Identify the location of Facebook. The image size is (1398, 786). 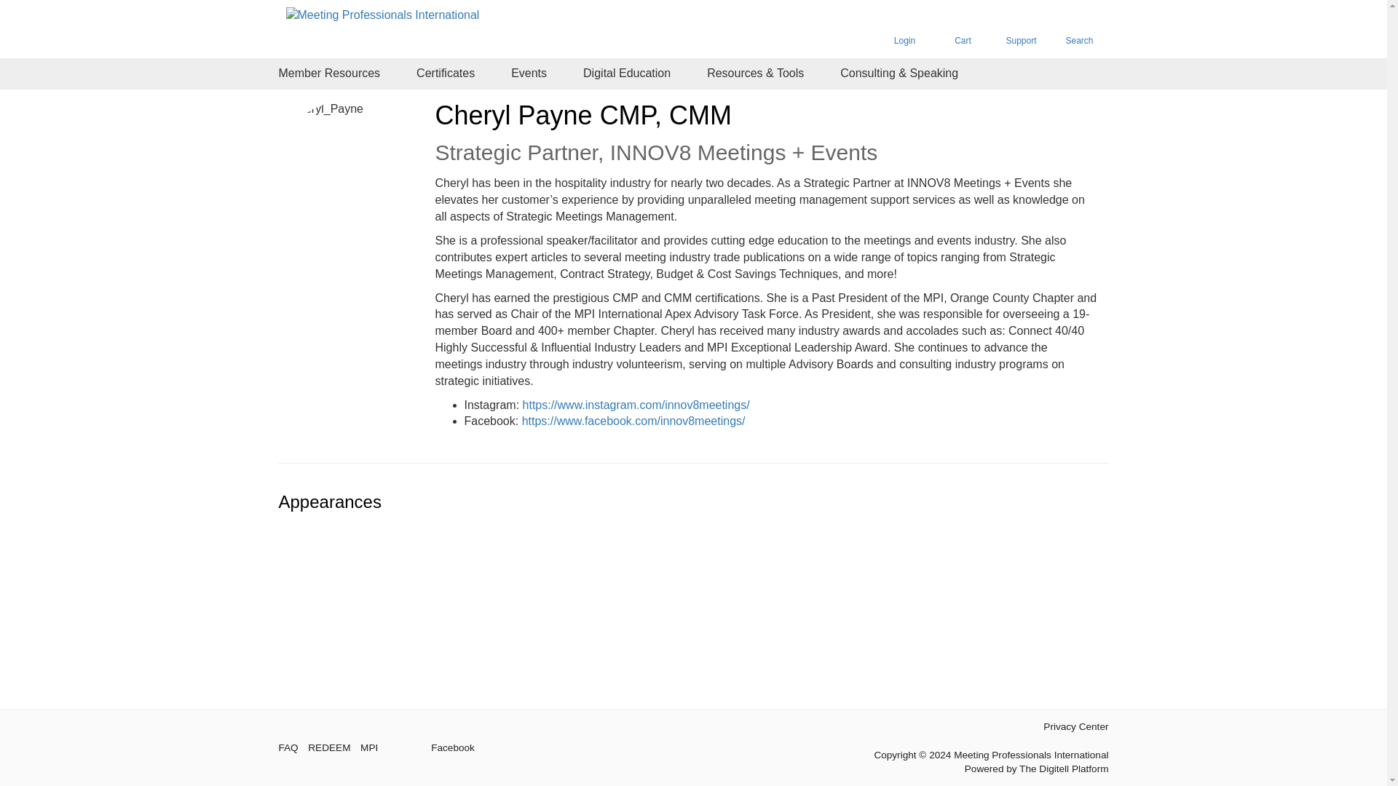
(451, 747).